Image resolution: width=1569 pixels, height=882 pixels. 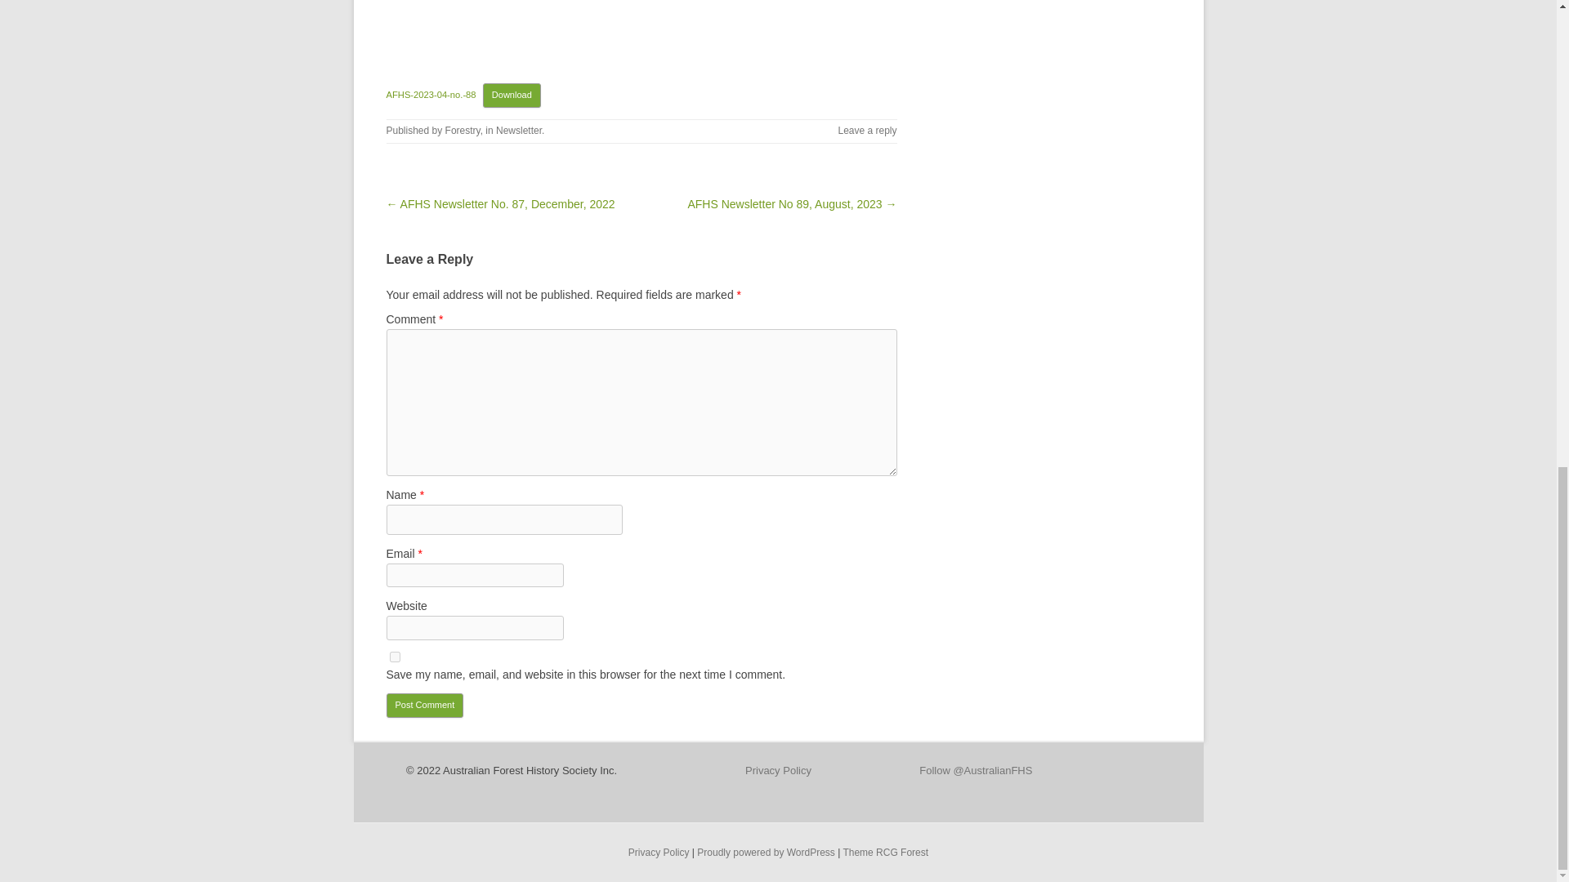 What do you see at coordinates (765, 852) in the screenshot?
I see `Semantic Personal Publishing Platform` at bounding box center [765, 852].